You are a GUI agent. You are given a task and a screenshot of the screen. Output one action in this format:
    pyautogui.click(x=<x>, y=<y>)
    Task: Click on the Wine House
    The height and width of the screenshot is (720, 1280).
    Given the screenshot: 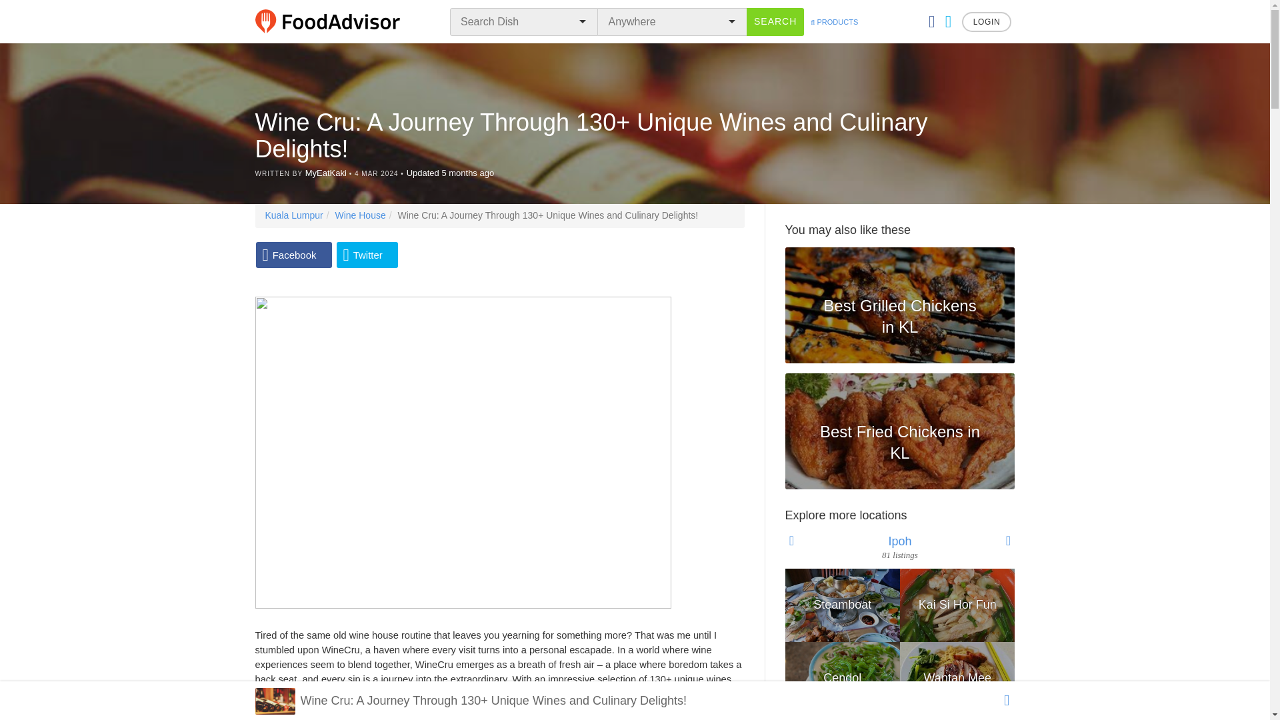 What is the action you would take?
    pyautogui.click(x=359, y=215)
    